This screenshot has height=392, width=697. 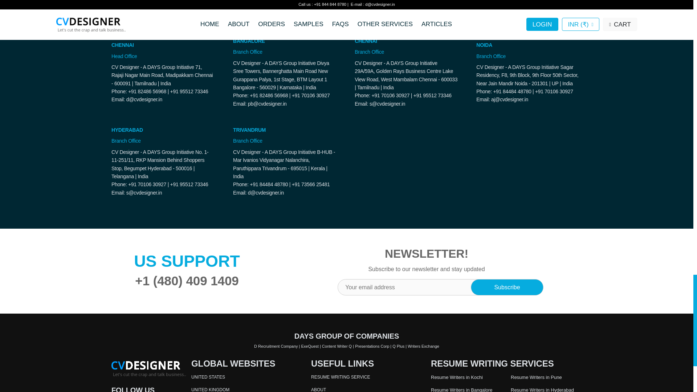 What do you see at coordinates (423, 346) in the screenshot?
I see `Writers Exchange` at bounding box center [423, 346].